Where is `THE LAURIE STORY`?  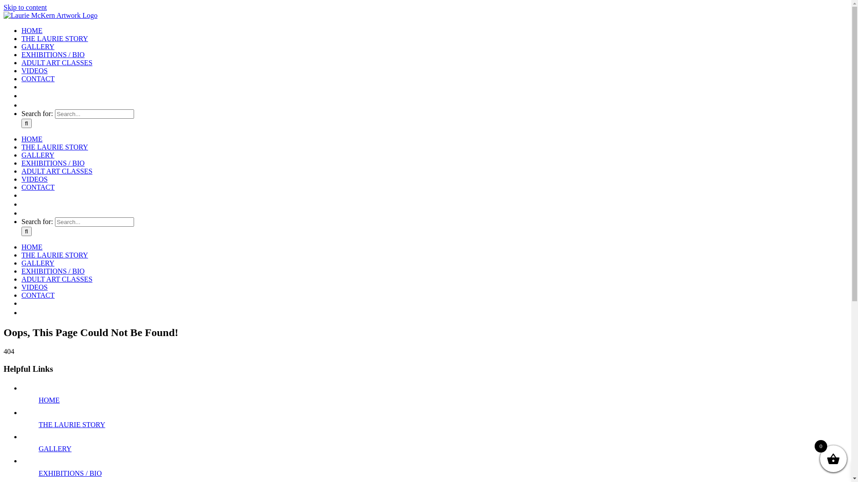 THE LAURIE STORY is located at coordinates (71, 425).